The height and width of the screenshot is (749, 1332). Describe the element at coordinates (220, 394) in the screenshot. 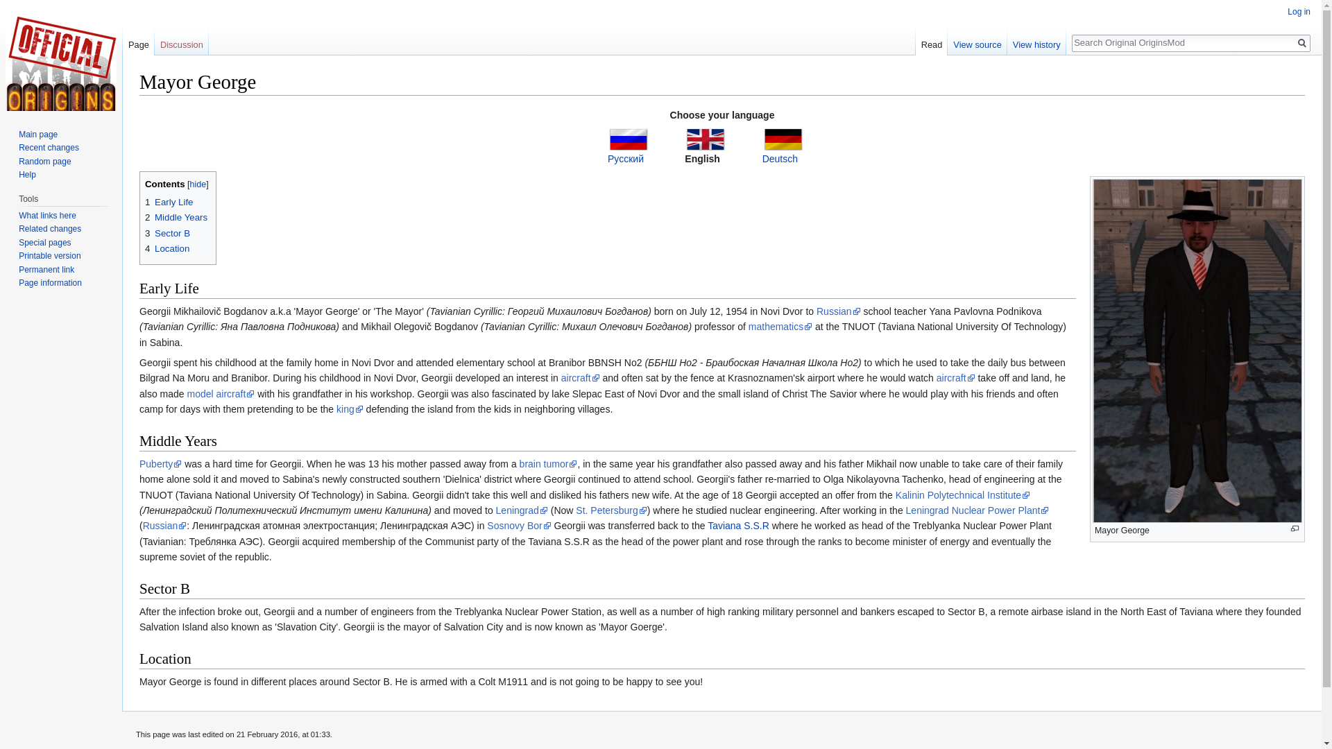

I see `model aircraft` at that location.